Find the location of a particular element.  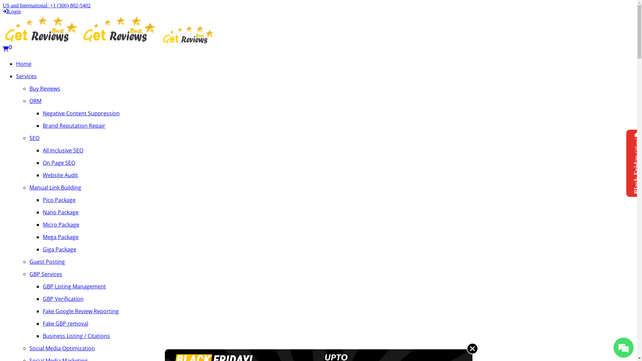

Giga Package is located at coordinates (338, 249).